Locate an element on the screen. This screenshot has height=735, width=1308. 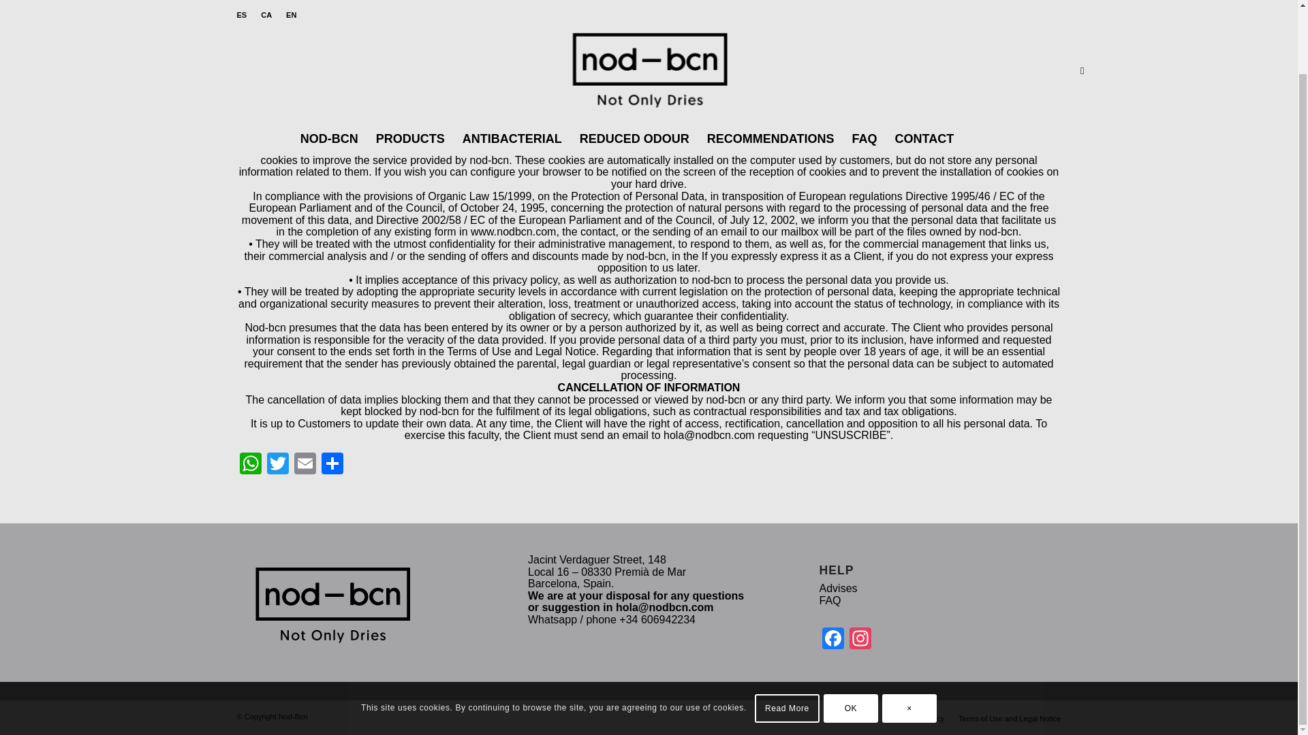
FAQ is located at coordinates (830, 600).